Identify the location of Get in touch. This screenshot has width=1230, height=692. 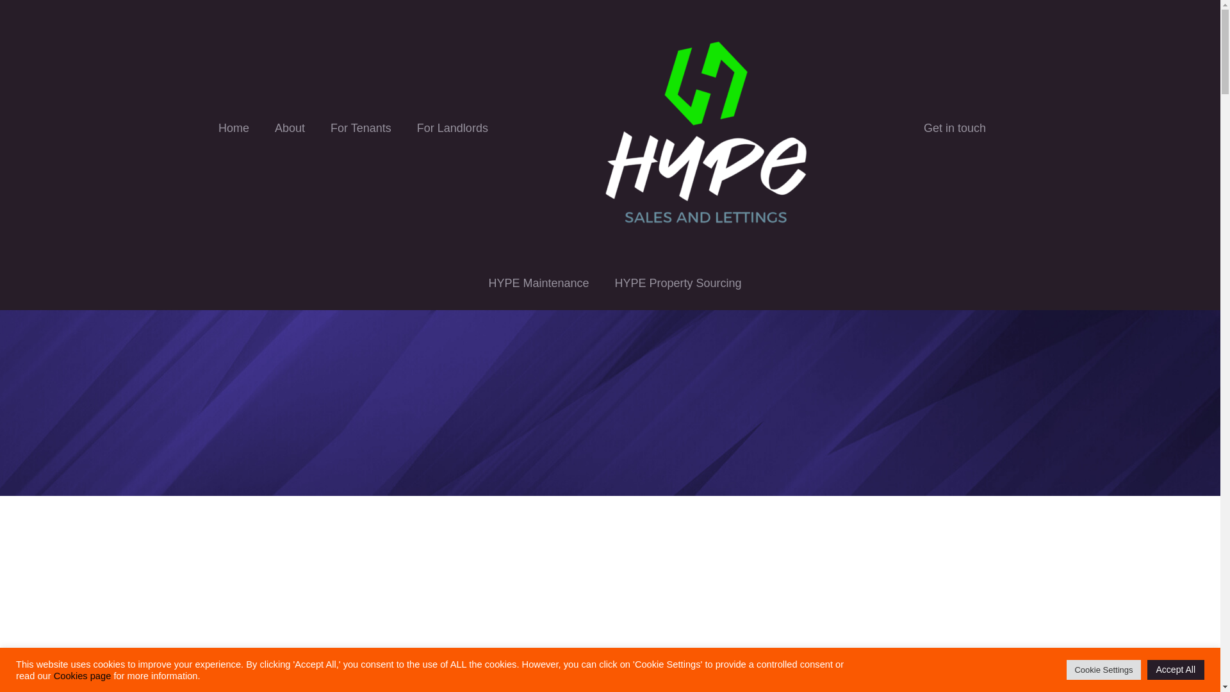
(955, 128).